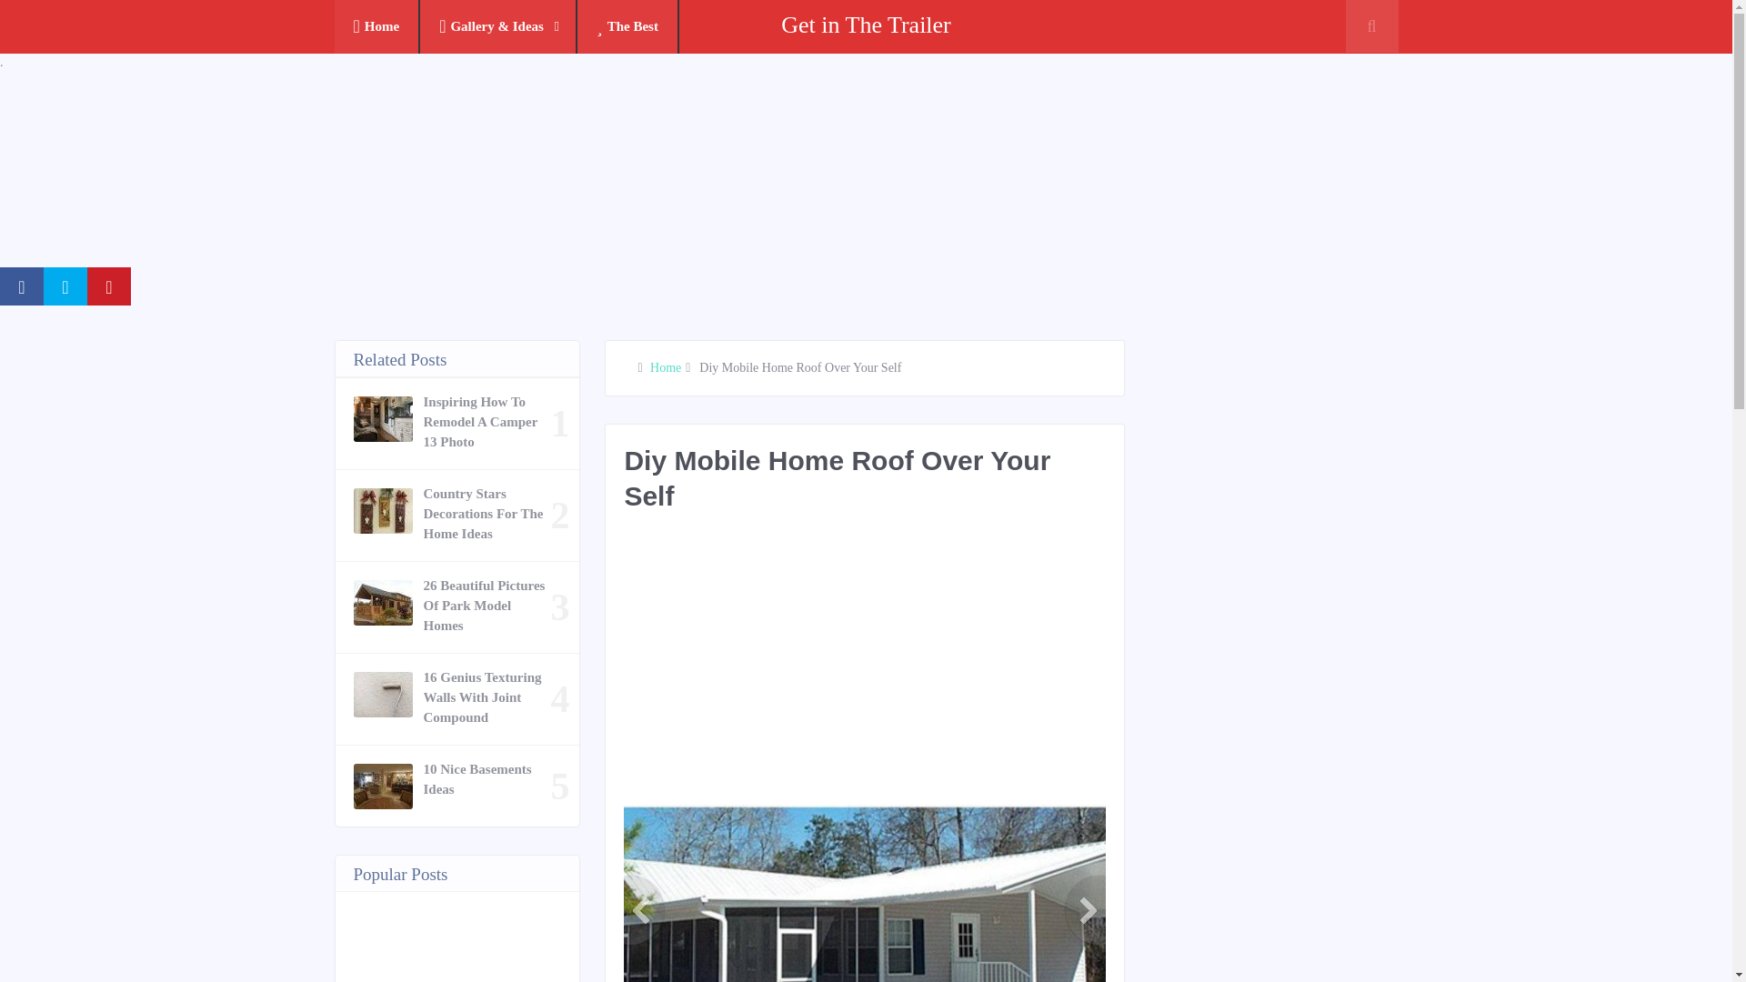  What do you see at coordinates (487, 514) in the screenshot?
I see `Country Stars Decorations For The Home Ideas` at bounding box center [487, 514].